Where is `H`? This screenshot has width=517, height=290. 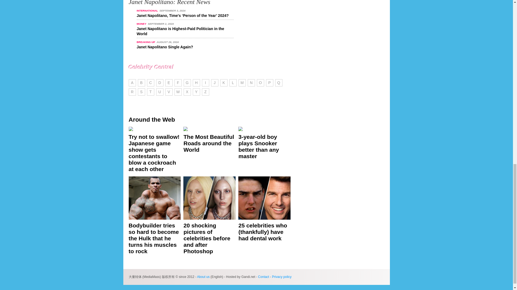 H is located at coordinates (197, 83).